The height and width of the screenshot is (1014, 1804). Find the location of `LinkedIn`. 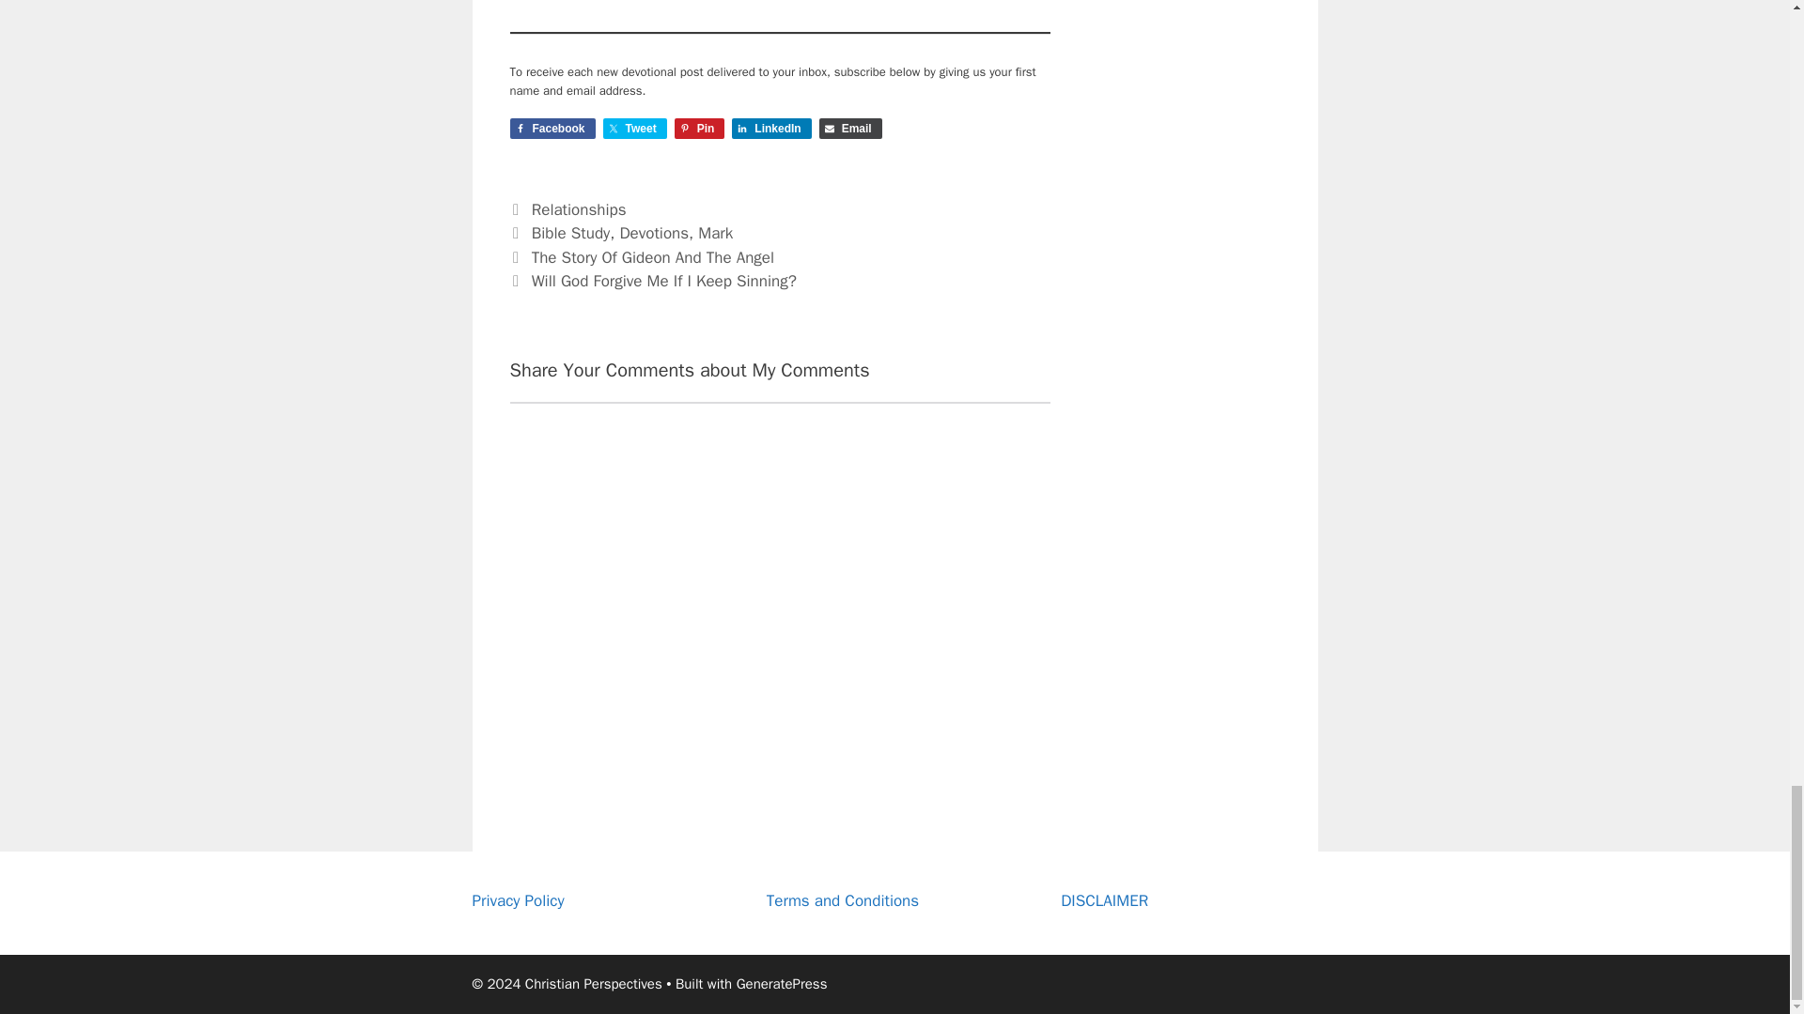

LinkedIn is located at coordinates (770, 128).